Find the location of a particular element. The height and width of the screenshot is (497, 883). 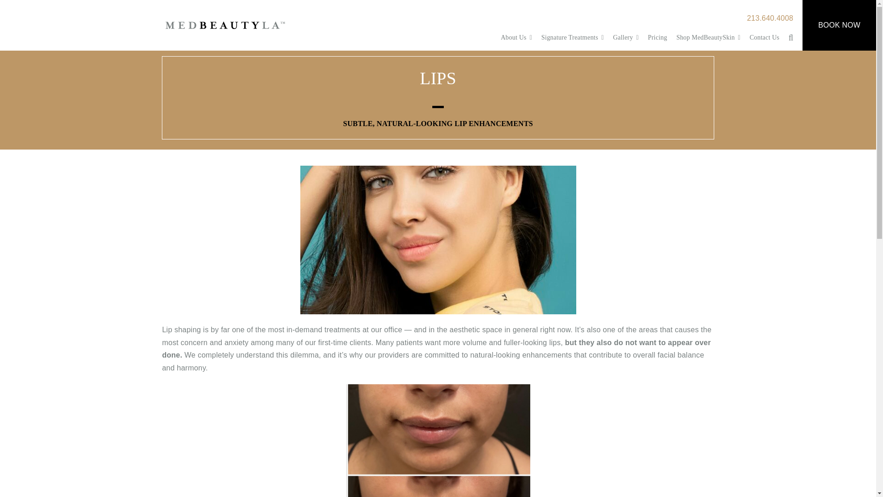

lip-filler-downtown-los-angeles-copy-1012x1024 is located at coordinates (438, 440).